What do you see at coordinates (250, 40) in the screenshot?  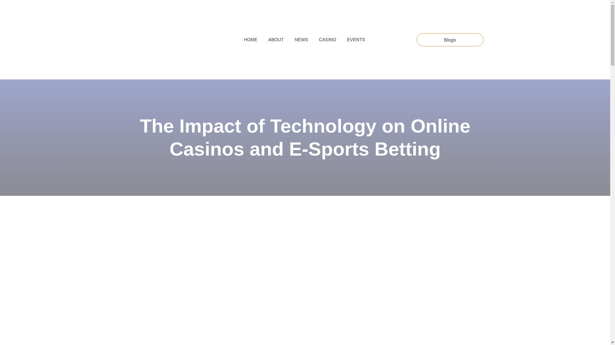 I see `HOME` at bounding box center [250, 40].